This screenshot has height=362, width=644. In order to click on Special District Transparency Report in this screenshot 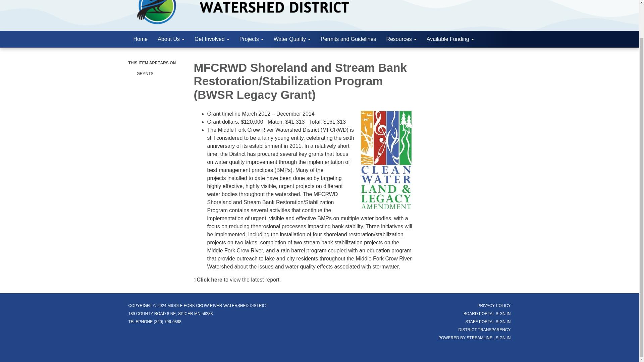, I will do `click(484, 330)`.